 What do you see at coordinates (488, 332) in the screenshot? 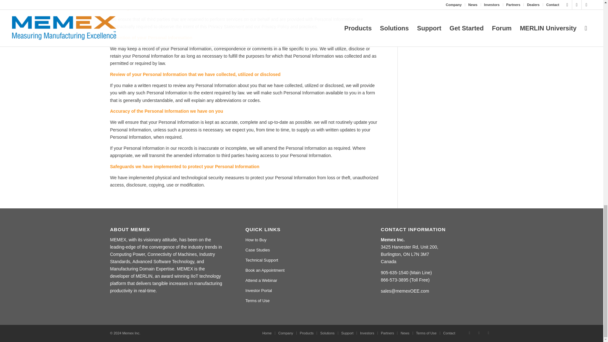
I see `Youtube` at bounding box center [488, 332].